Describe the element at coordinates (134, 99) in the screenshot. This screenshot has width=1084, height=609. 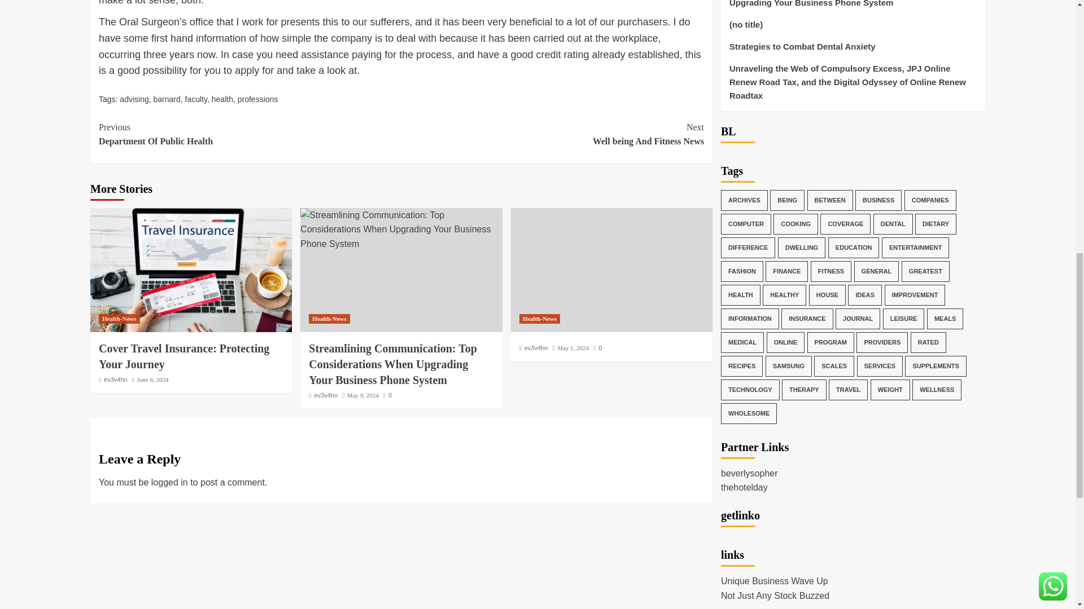
I see `Cover Travel Insurance: Protecting Your Journey` at that location.